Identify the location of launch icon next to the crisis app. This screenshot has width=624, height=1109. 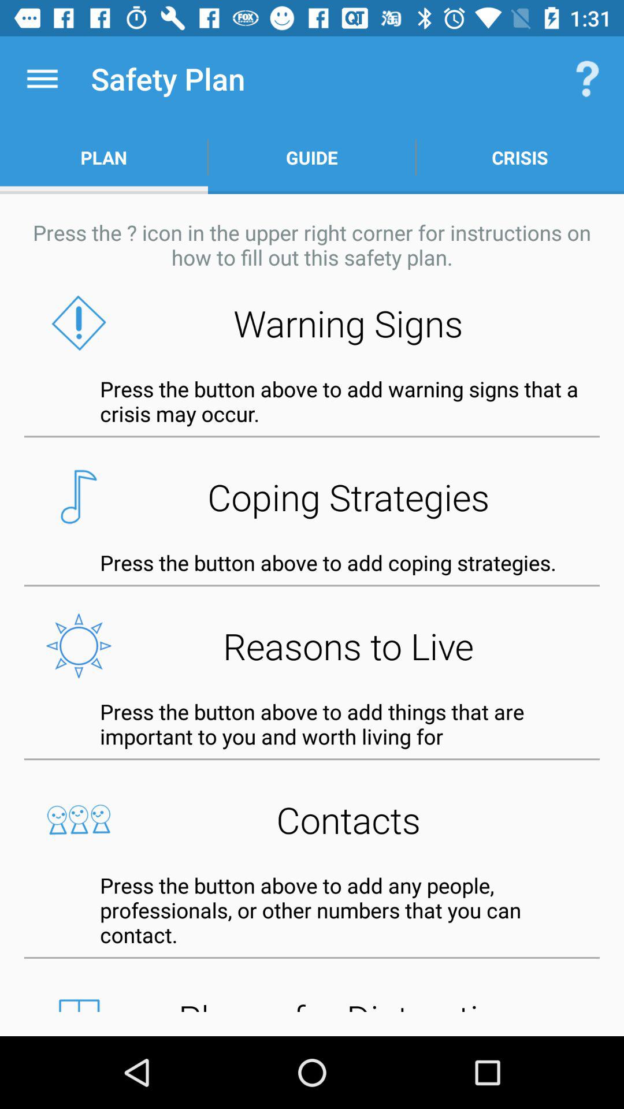
(312, 157).